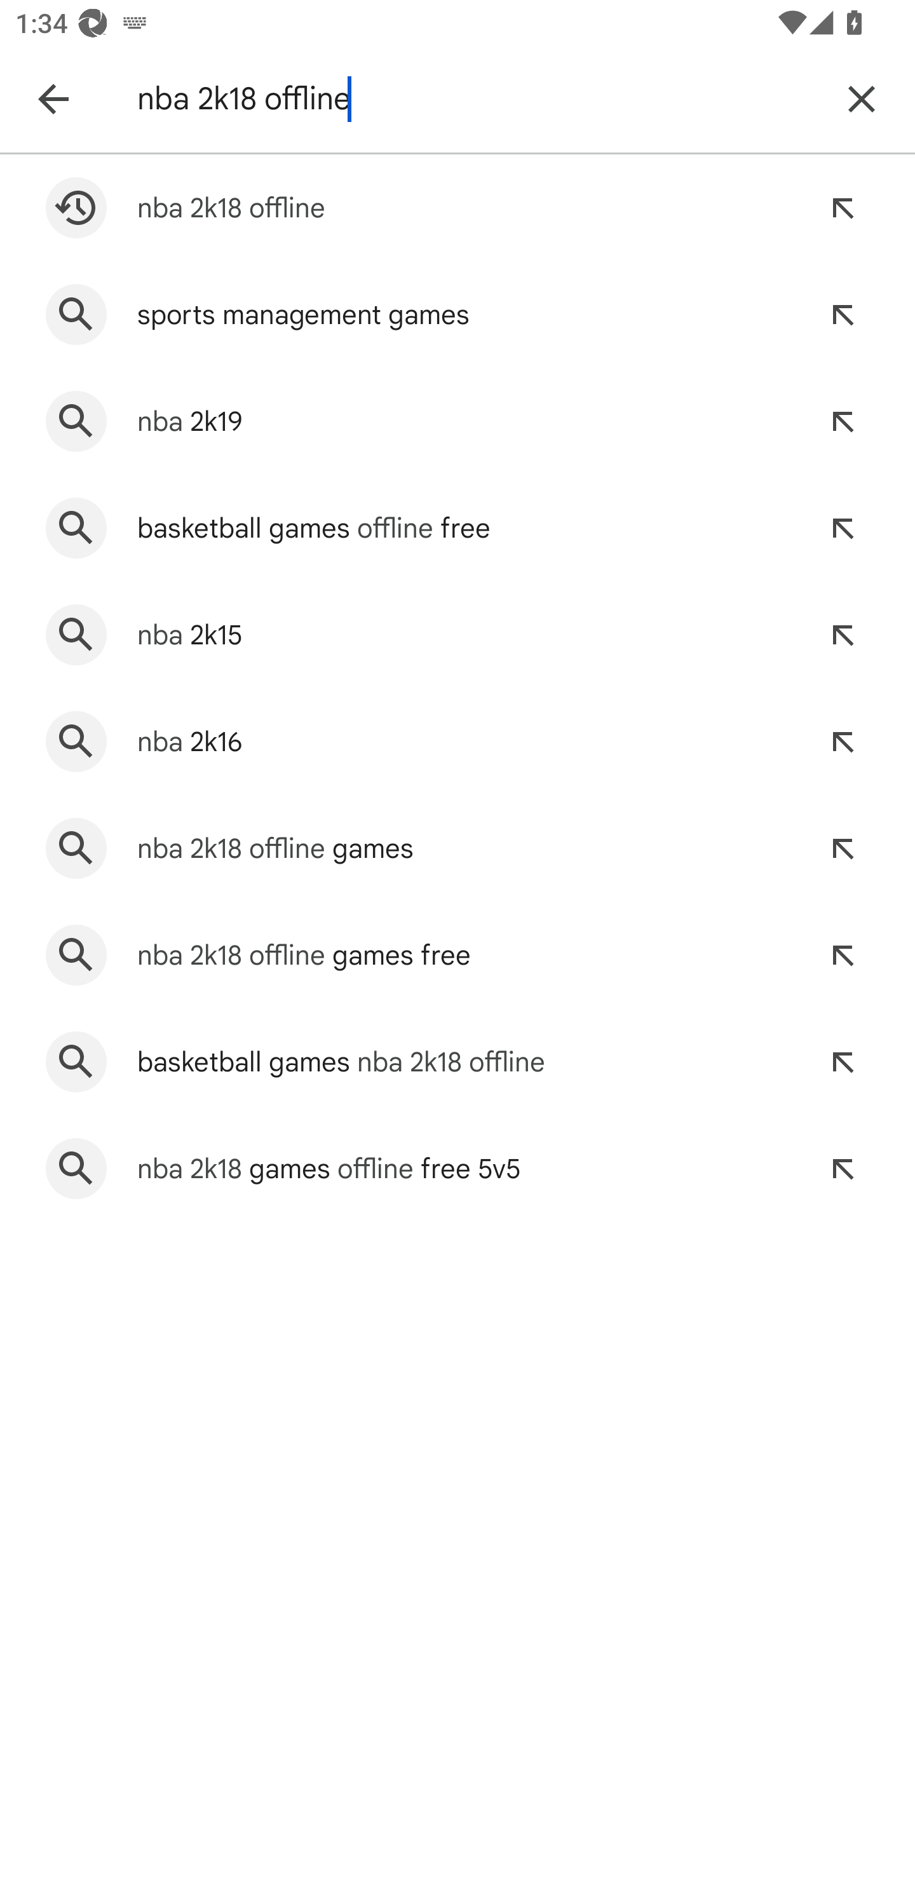 This screenshot has width=915, height=1881. Describe the element at coordinates (477, 98) in the screenshot. I see `nba 2k18 offline` at that location.